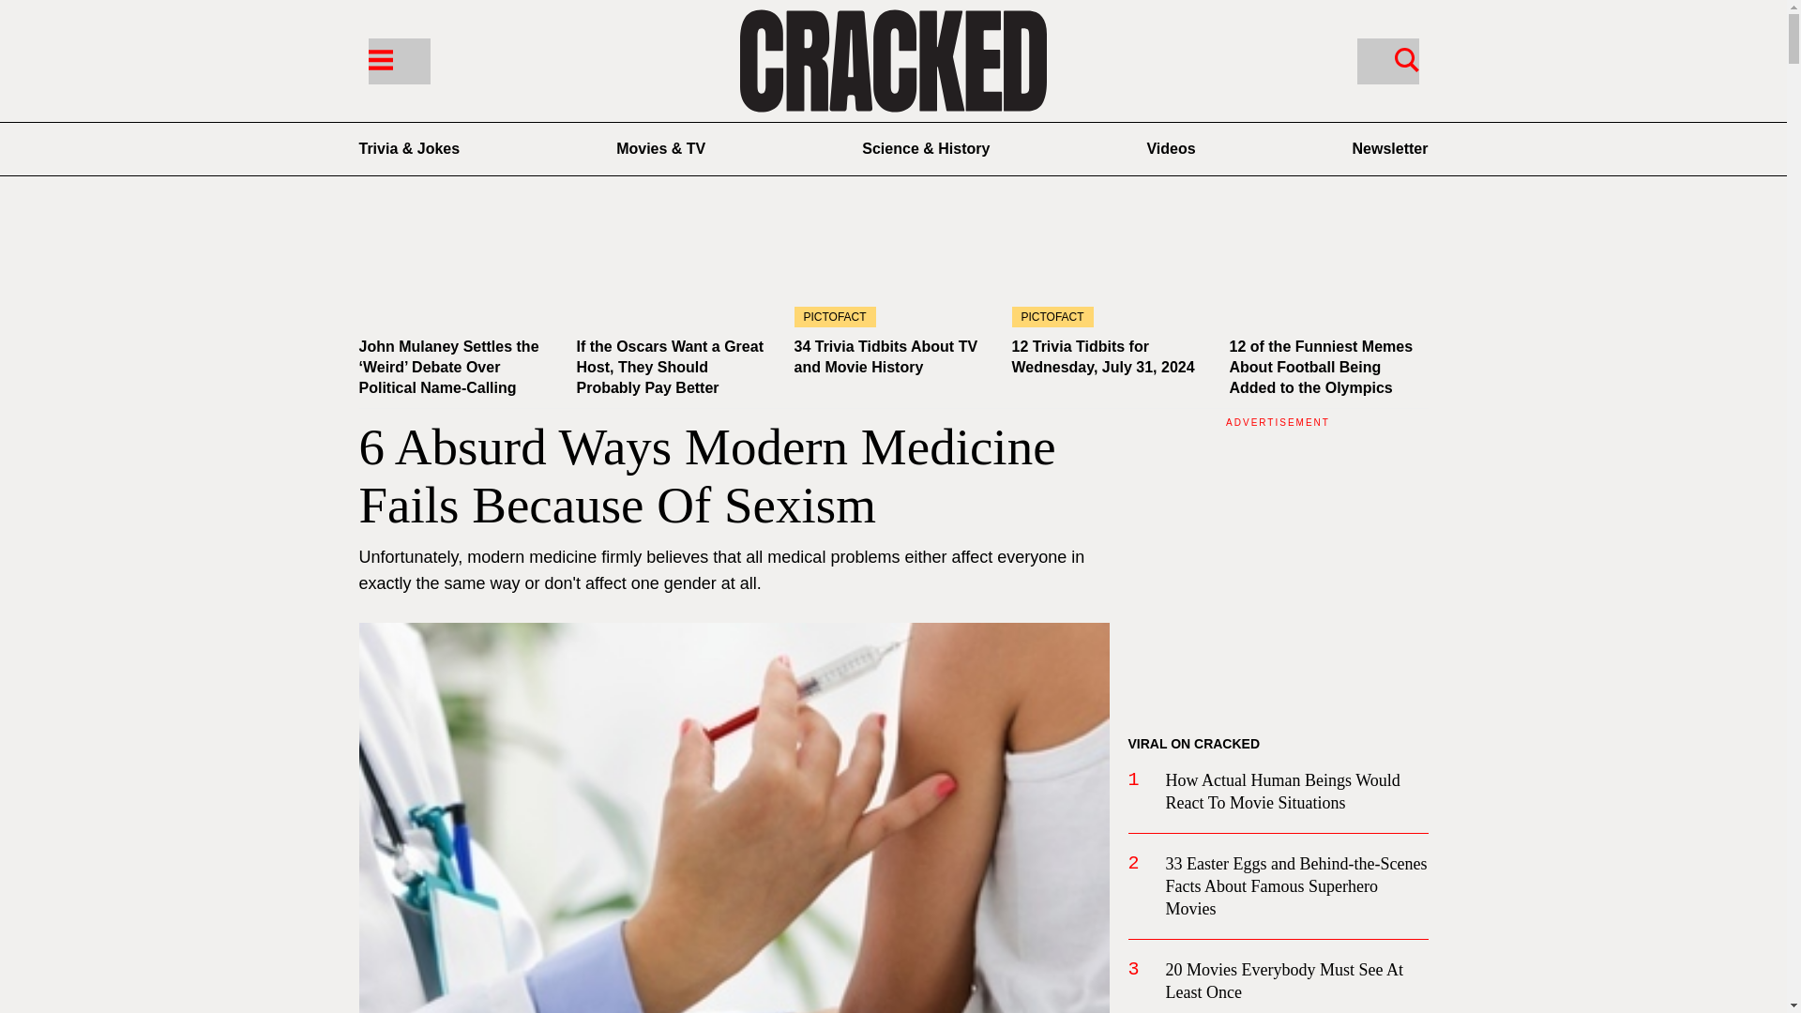  Describe the element at coordinates (1390, 148) in the screenshot. I see `Cracked Newsletter` at that location.